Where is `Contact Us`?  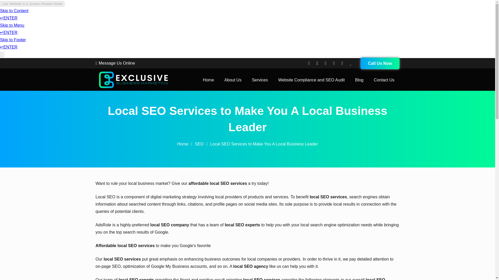
Contact Us is located at coordinates (384, 80).